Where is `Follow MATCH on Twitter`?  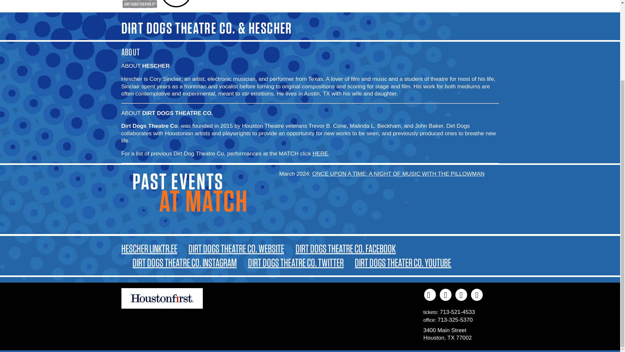
Follow MATCH on Twitter is located at coordinates (461, 295).